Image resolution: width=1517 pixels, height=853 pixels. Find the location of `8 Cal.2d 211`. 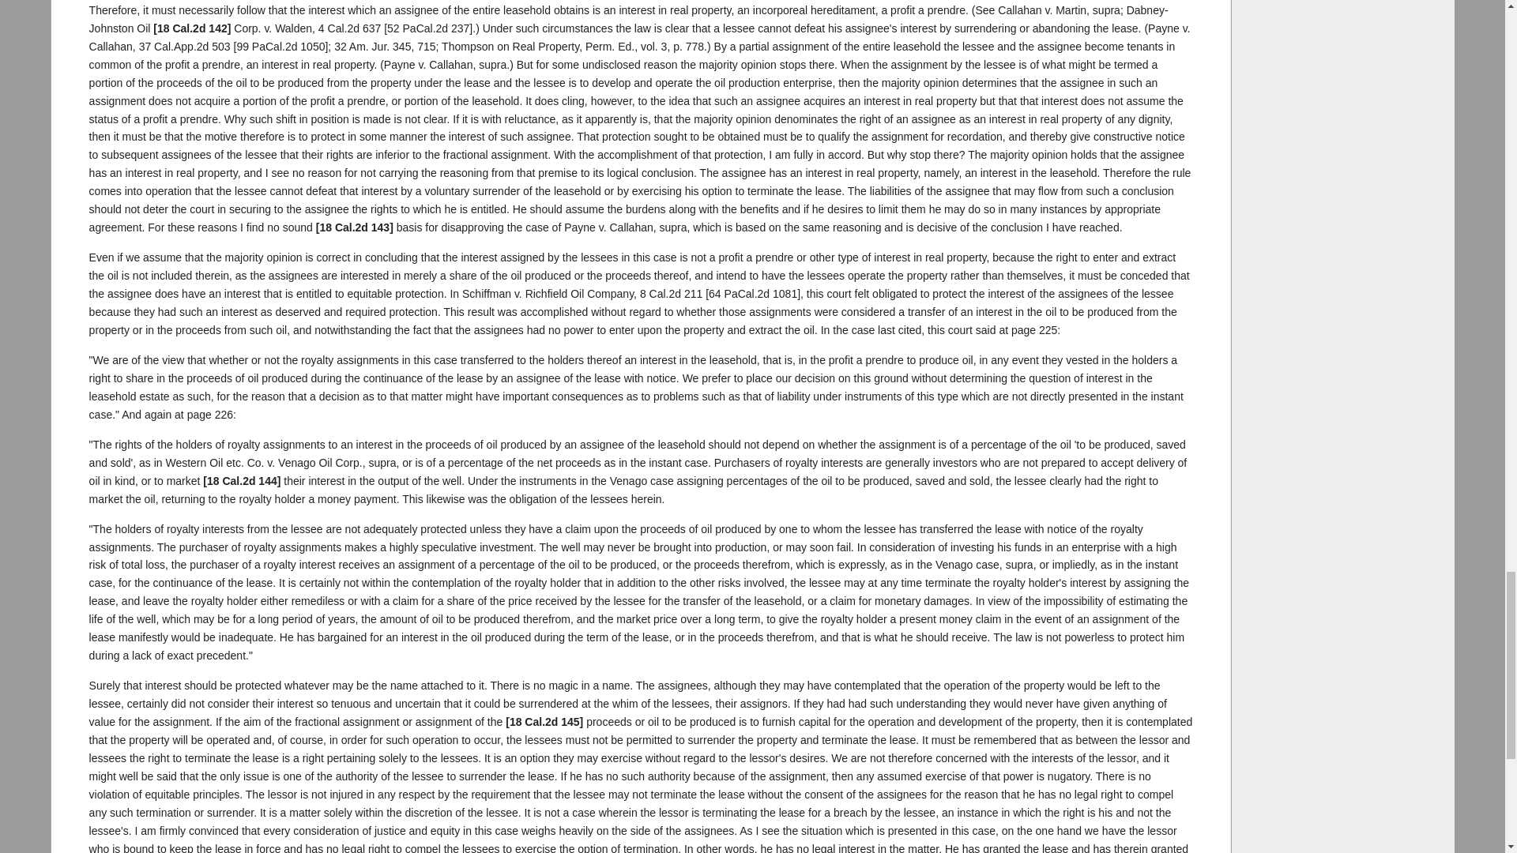

8 Cal.2d 211 is located at coordinates (671, 294).